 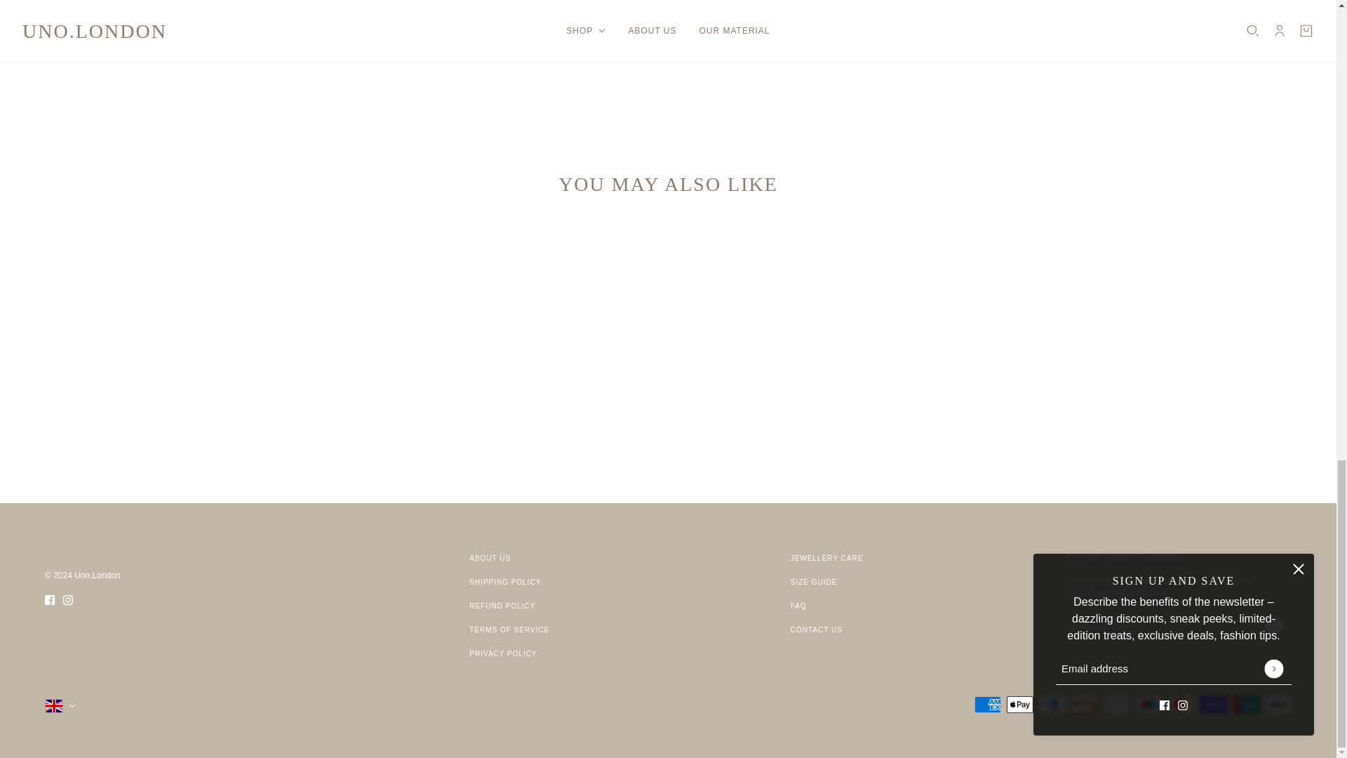 I want to click on Privacy policy, so click(x=502, y=653).